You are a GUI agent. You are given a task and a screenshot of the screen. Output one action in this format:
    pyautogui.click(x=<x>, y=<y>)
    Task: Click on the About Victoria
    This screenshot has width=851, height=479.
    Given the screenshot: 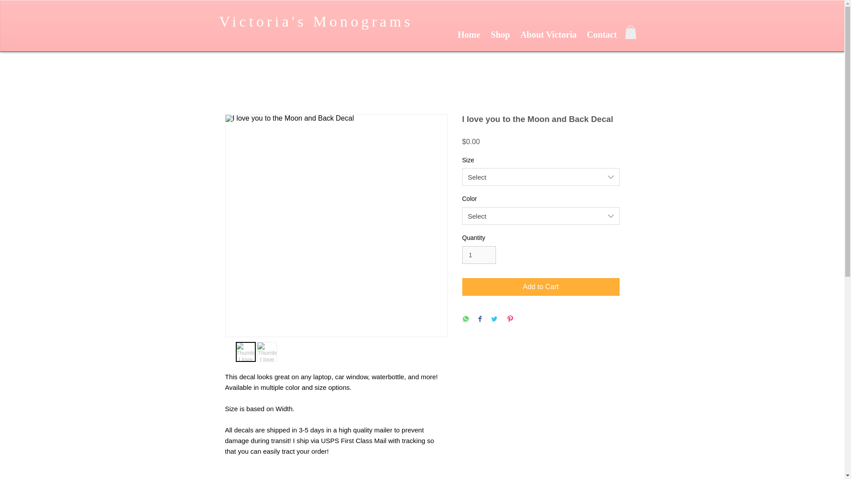 What is the action you would take?
    pyautogui.click(x=548, y=33)
    